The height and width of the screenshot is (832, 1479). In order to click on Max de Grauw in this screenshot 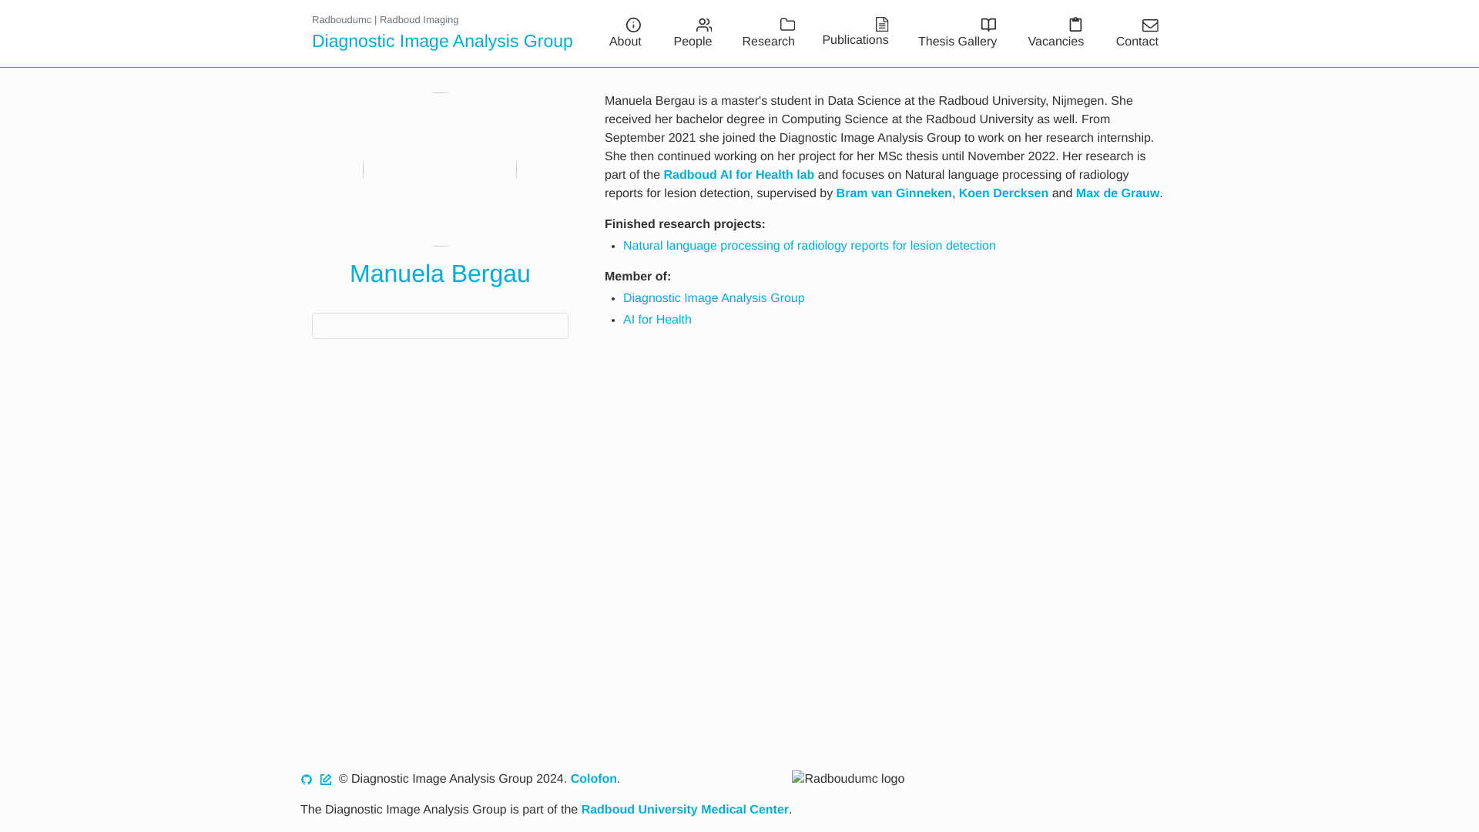, I will do `click(1118, 194)`.